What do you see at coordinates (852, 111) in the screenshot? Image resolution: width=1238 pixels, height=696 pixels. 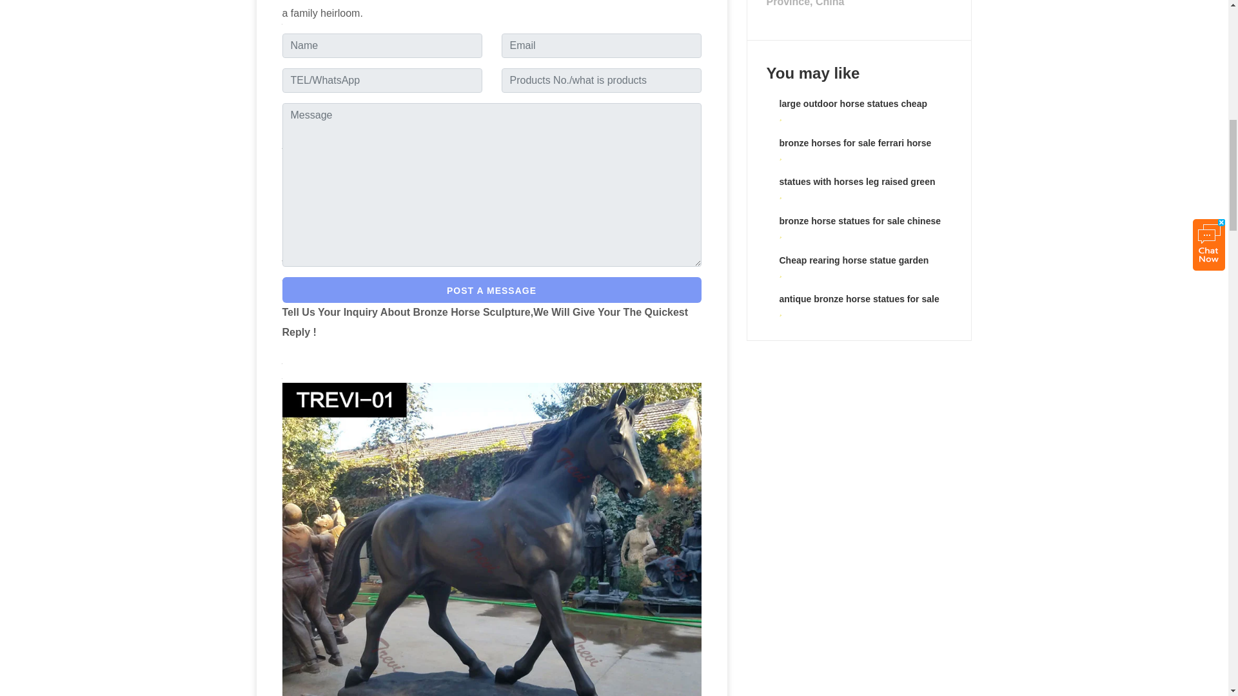 I see `large outdoor horse statues cheap horse sculptures` at bounding box center [852, 111].